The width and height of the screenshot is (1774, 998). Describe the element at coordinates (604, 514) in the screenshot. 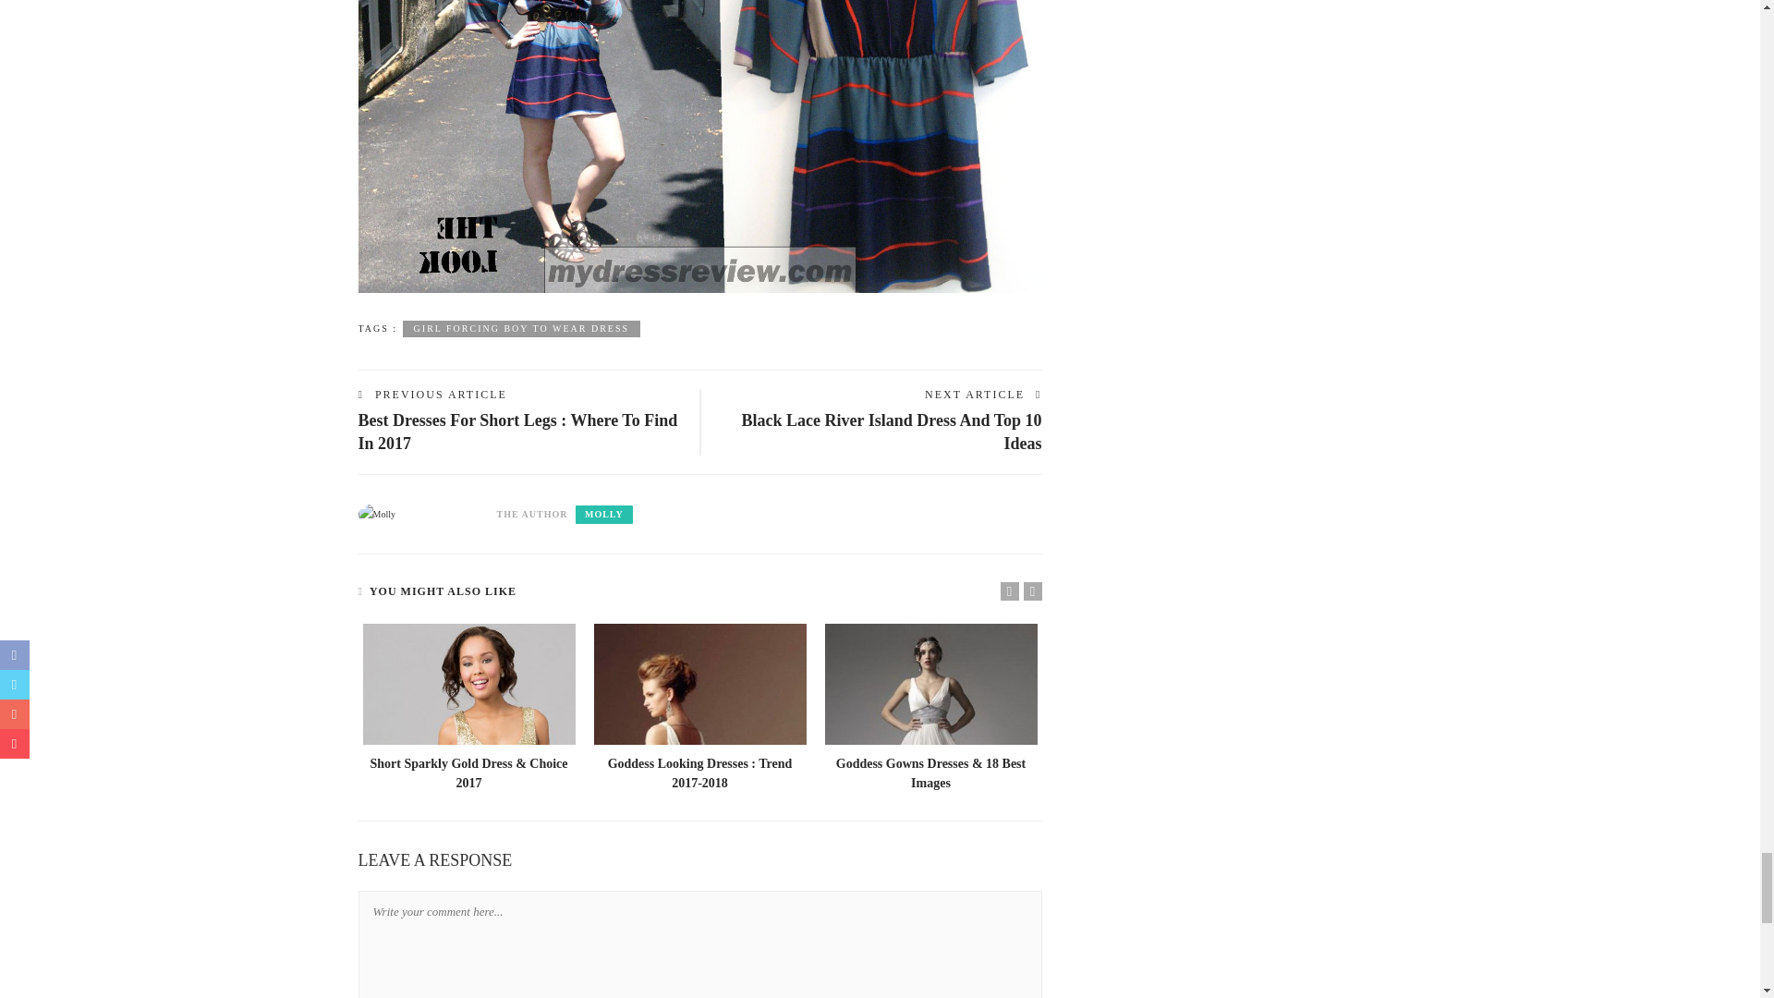

I see `MOLLY` at that location.